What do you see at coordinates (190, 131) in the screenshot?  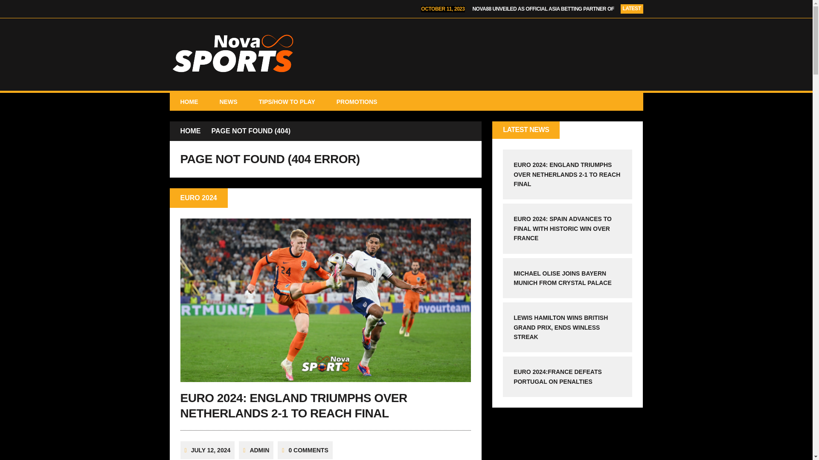 I see `HOME` at bounding box center [190, 131].